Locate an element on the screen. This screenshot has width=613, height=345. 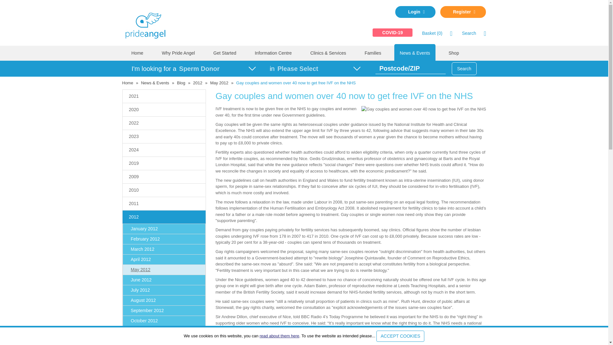
Blog is located at coordinates (181, 82).